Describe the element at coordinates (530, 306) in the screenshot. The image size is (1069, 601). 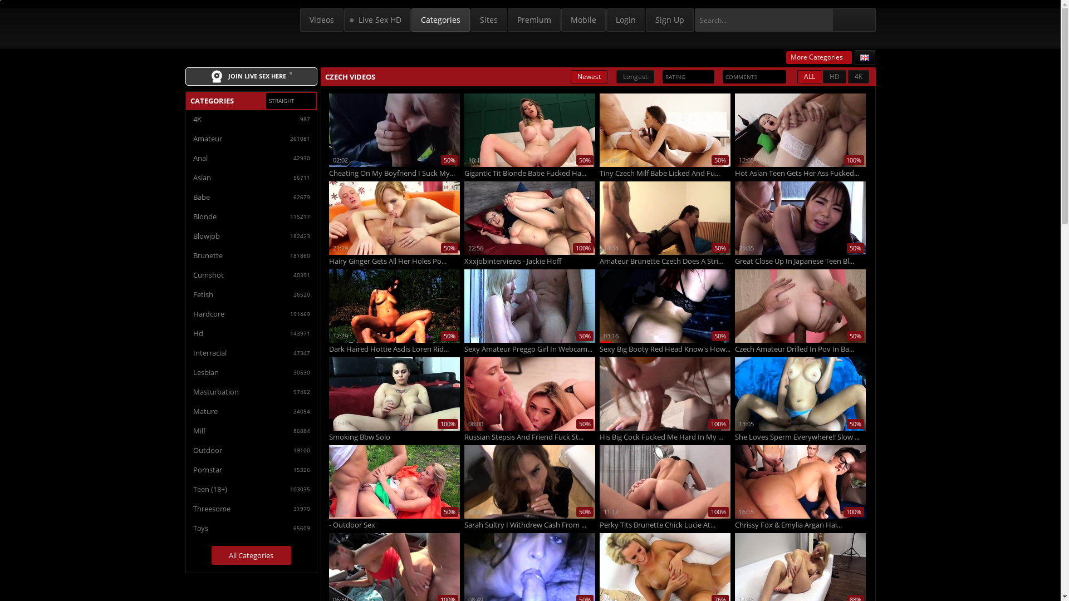
I see `50%
08:34` at that location.